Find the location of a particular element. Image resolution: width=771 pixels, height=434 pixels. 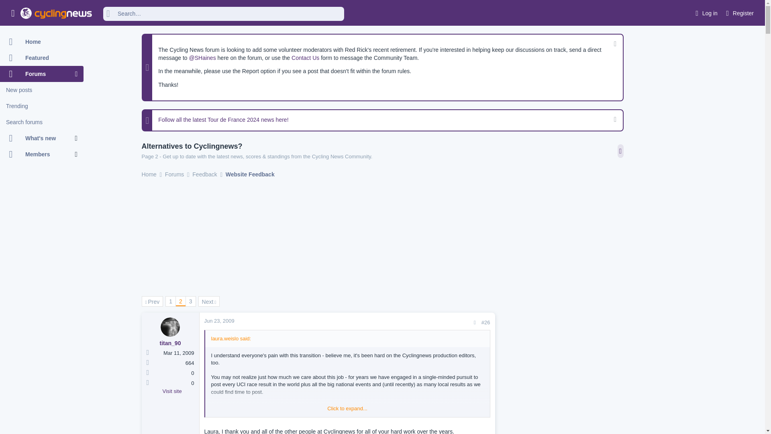

Log in is located at coordinates (705, 13).